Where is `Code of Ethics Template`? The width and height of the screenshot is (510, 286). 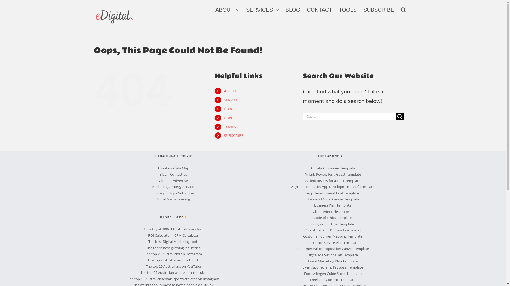
Code of Ethics Template is located at coordinates (333, 218).